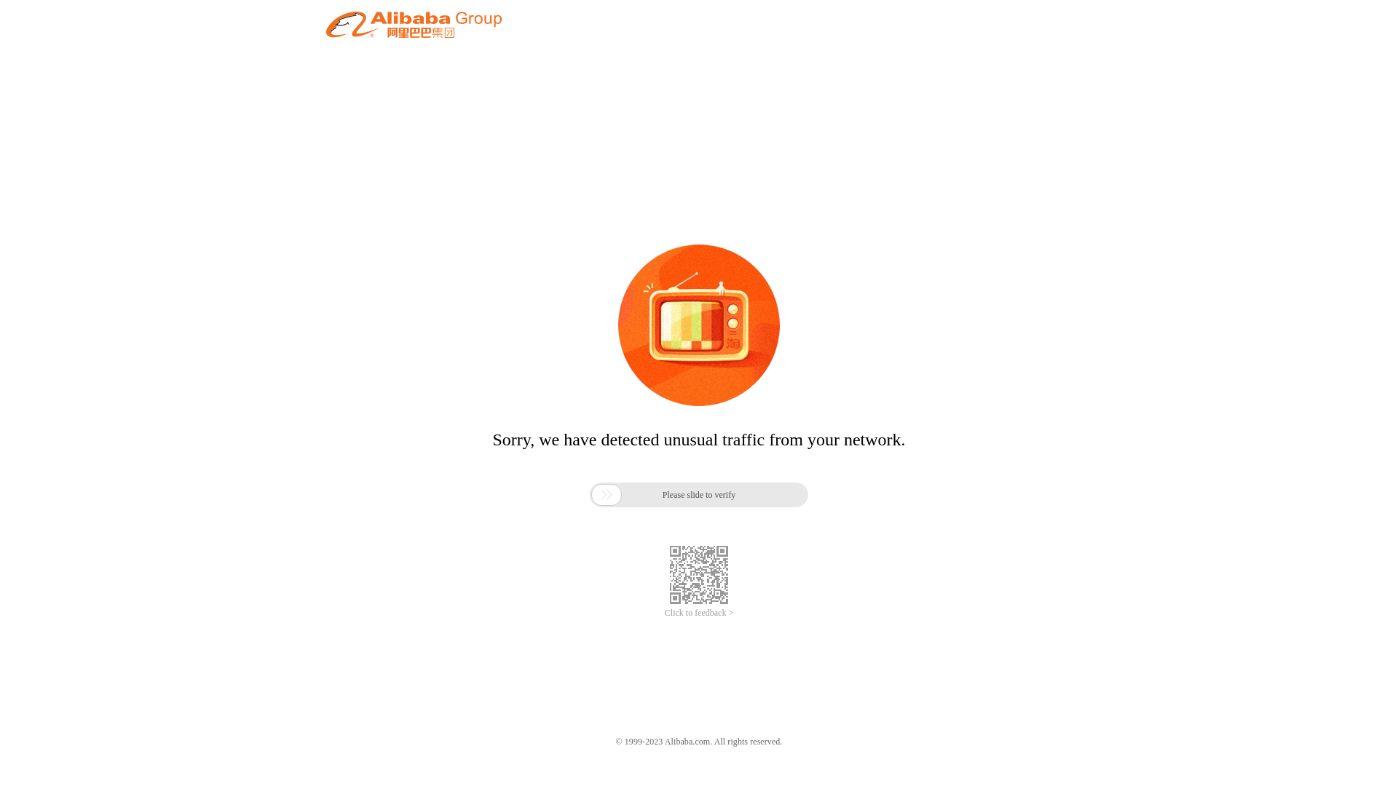  Describe the element at coordinates (699, 613) in the screenshot. I see `Click to feedback >` at that location.